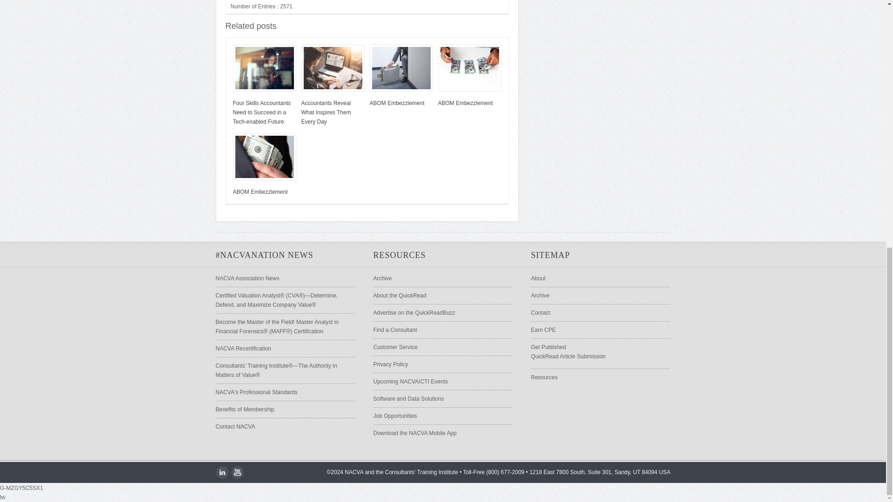 The width and height of the screenshot is (893, 502). Describe the element at coordinates (401, 68) in the screenshot. I see `ABOM Embezzlement` at that location.